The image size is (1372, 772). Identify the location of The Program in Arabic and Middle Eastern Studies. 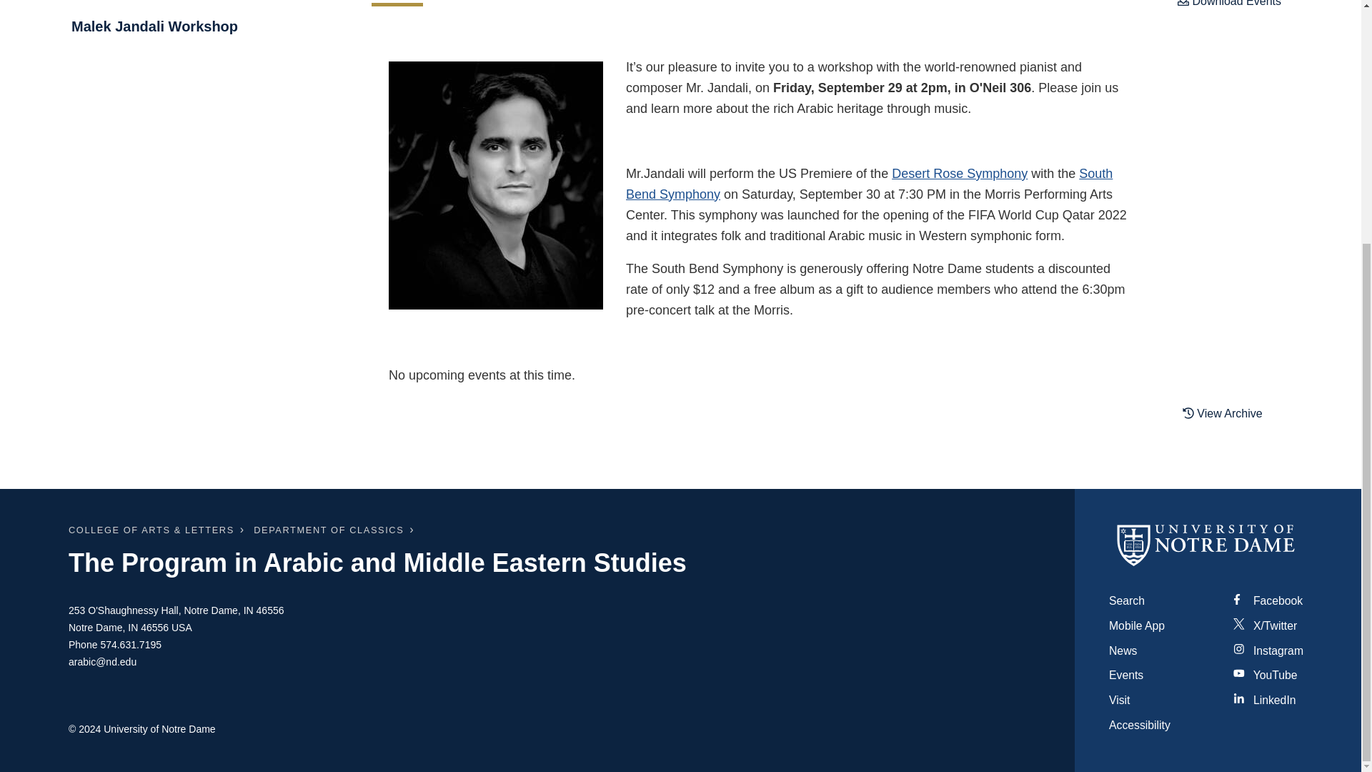
(377, 562).